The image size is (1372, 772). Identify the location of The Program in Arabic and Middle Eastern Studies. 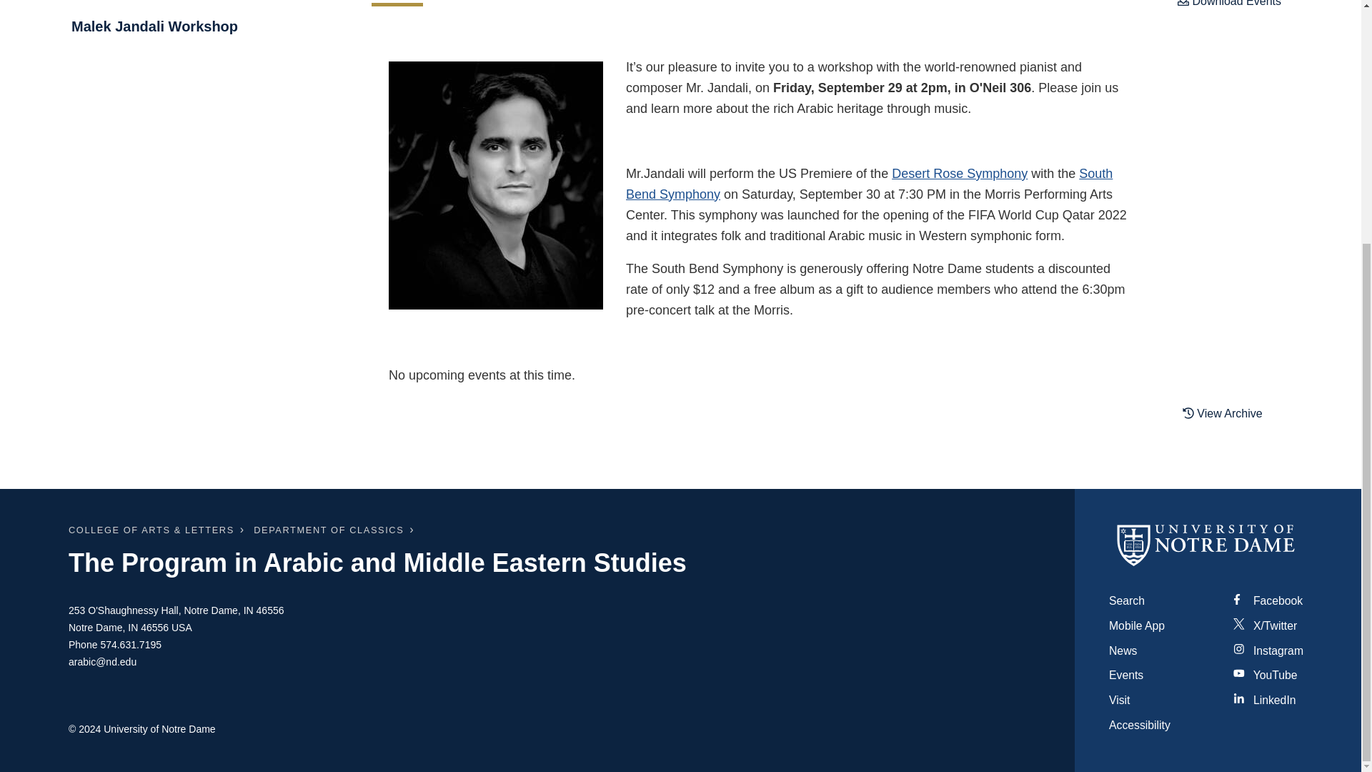
(377, 562).